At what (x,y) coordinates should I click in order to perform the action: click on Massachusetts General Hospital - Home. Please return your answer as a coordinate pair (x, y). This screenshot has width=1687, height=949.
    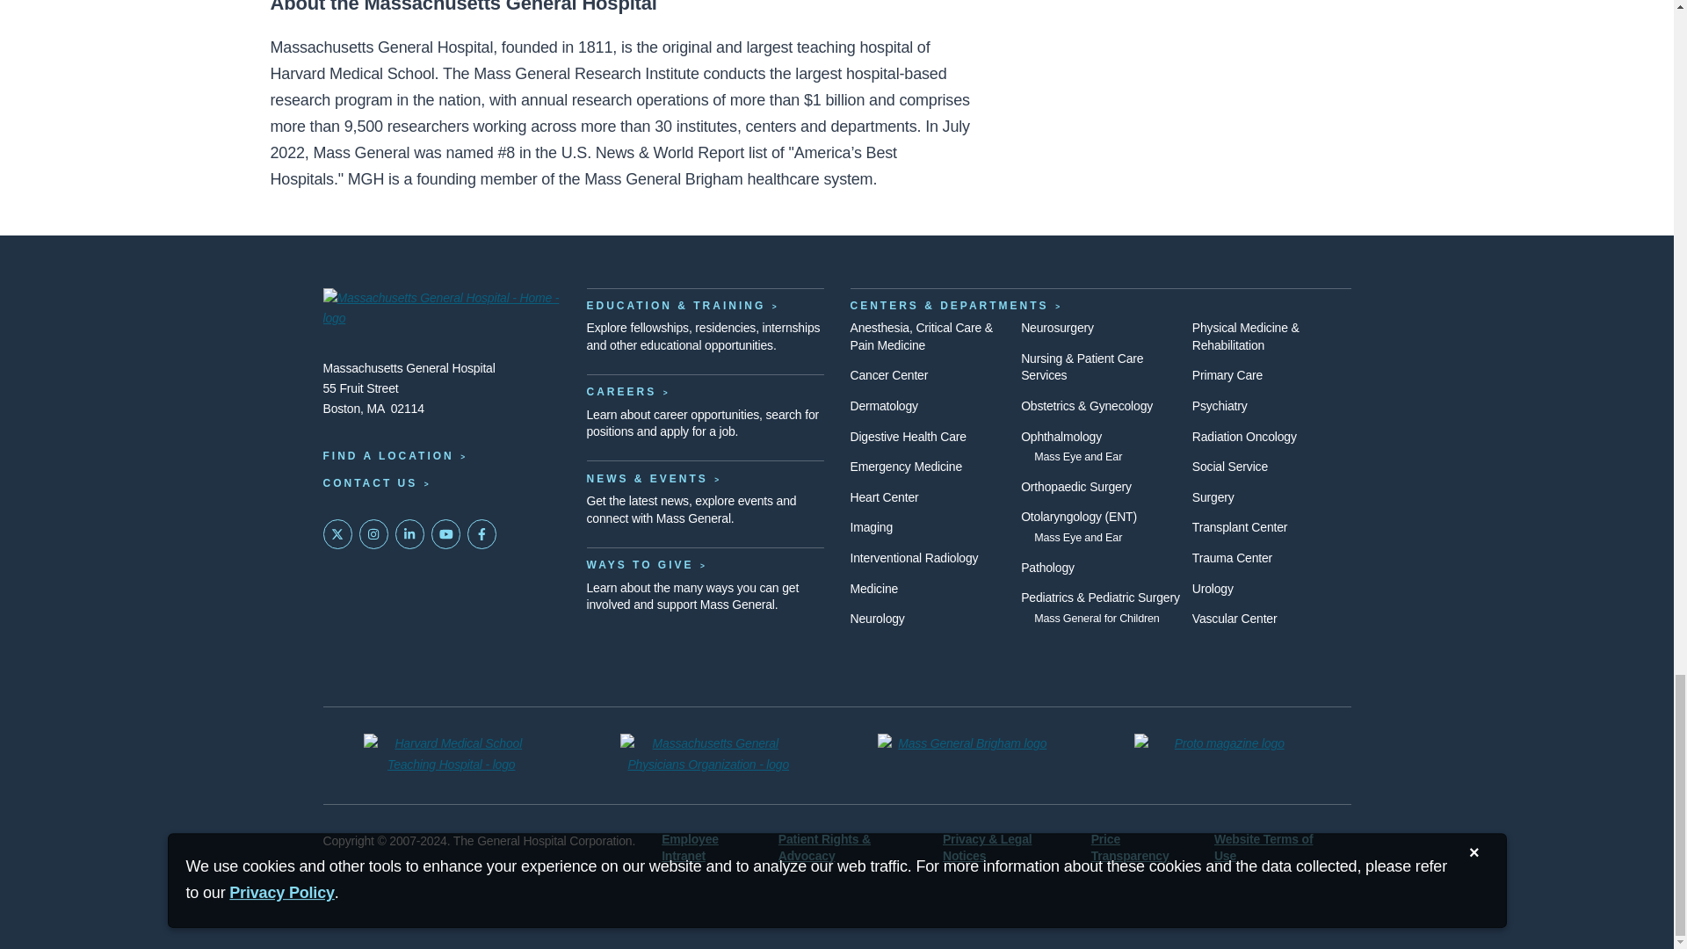
    Looking at the image, I should click on (441, 310).